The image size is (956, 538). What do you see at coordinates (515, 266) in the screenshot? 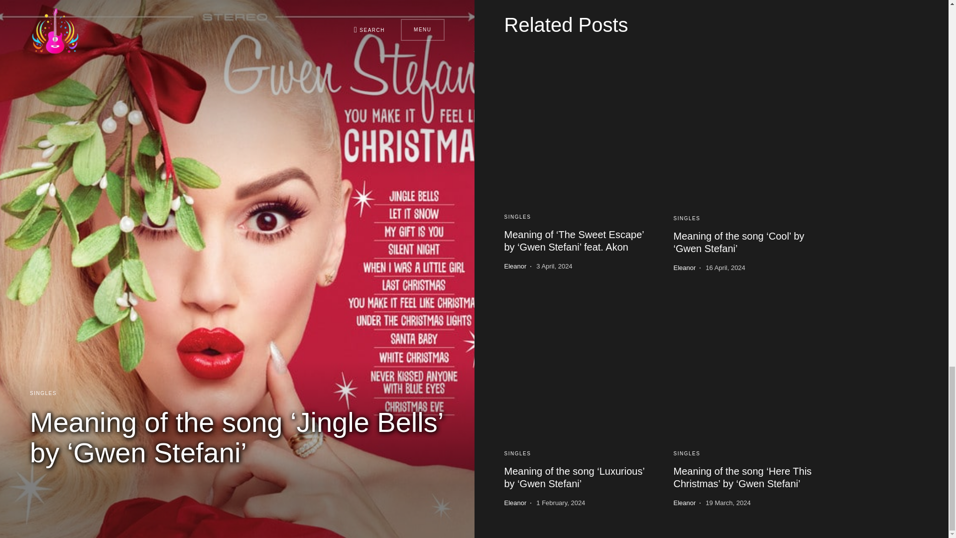
I see `View all posts by Eleanor` at bounding box center [515, 266].